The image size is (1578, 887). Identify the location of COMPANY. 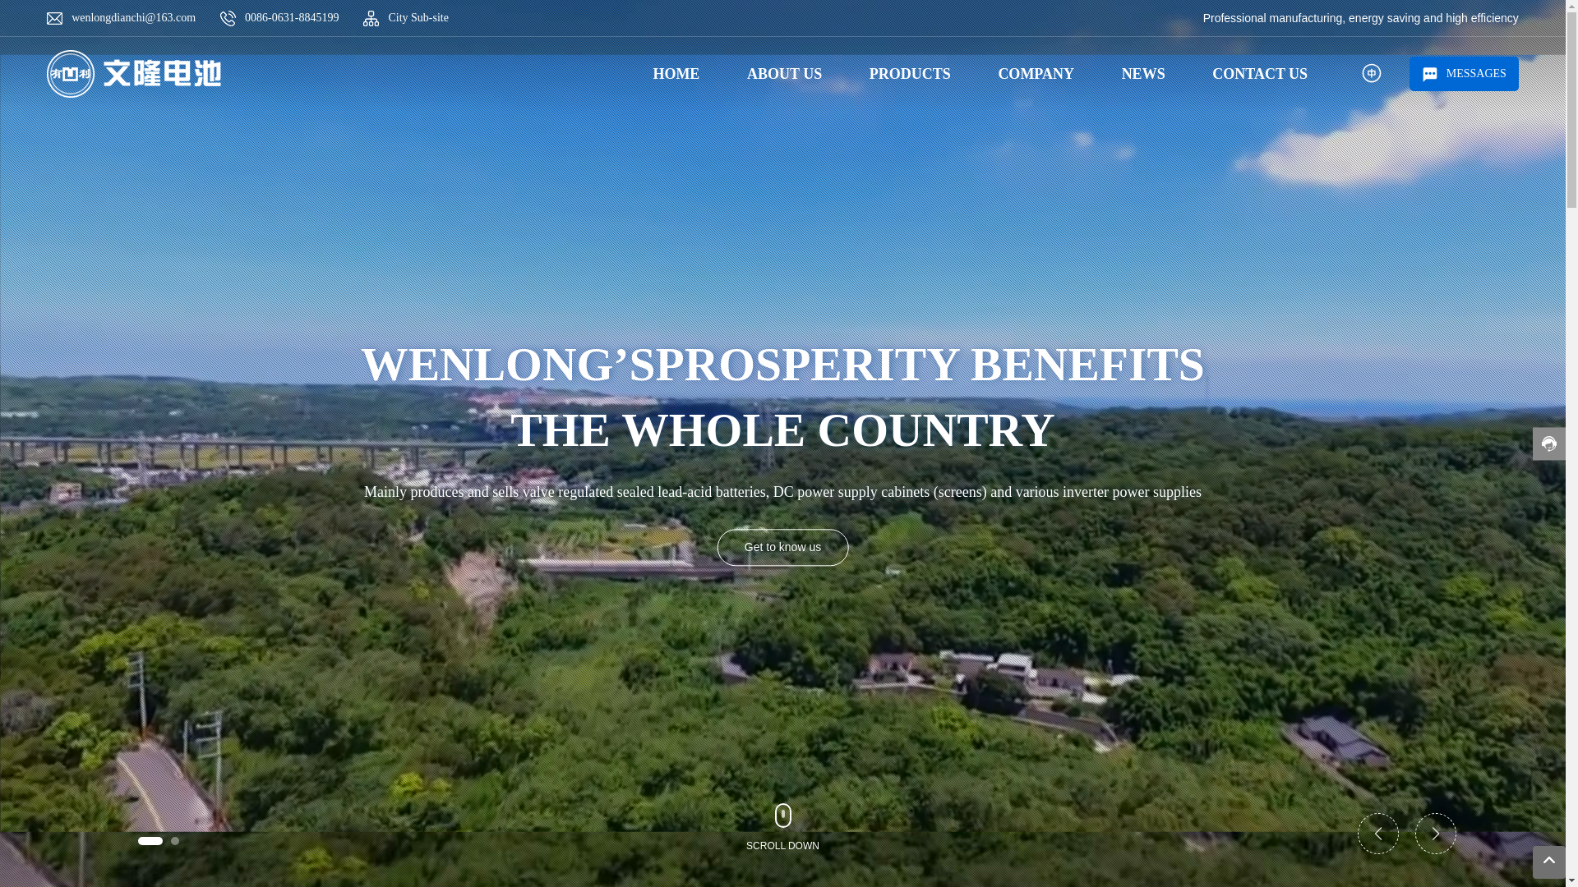
(1036, 74).